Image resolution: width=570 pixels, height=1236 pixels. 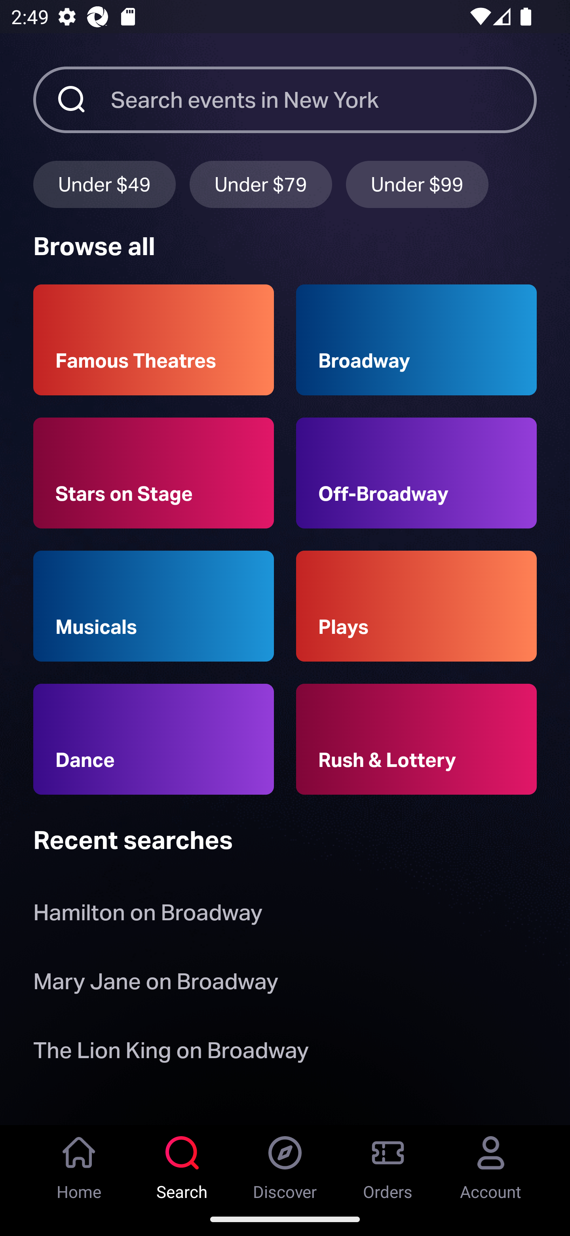 What do you see at coordinates (79, 1164) in the screenshot?
I see `Home` at bounding box center [79, 1164].